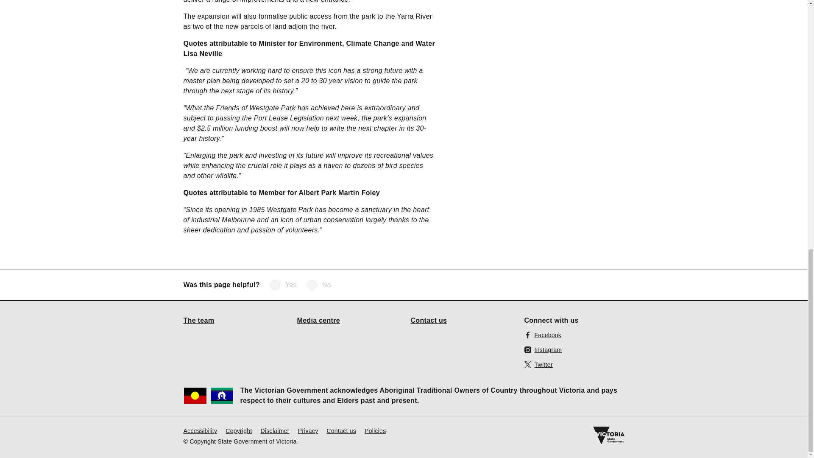 Image resolution: width=814 pixels, height=458 pixels. Describe the element at coordinates (428, 320) in the screenshot. I see `Contact us` at that location.